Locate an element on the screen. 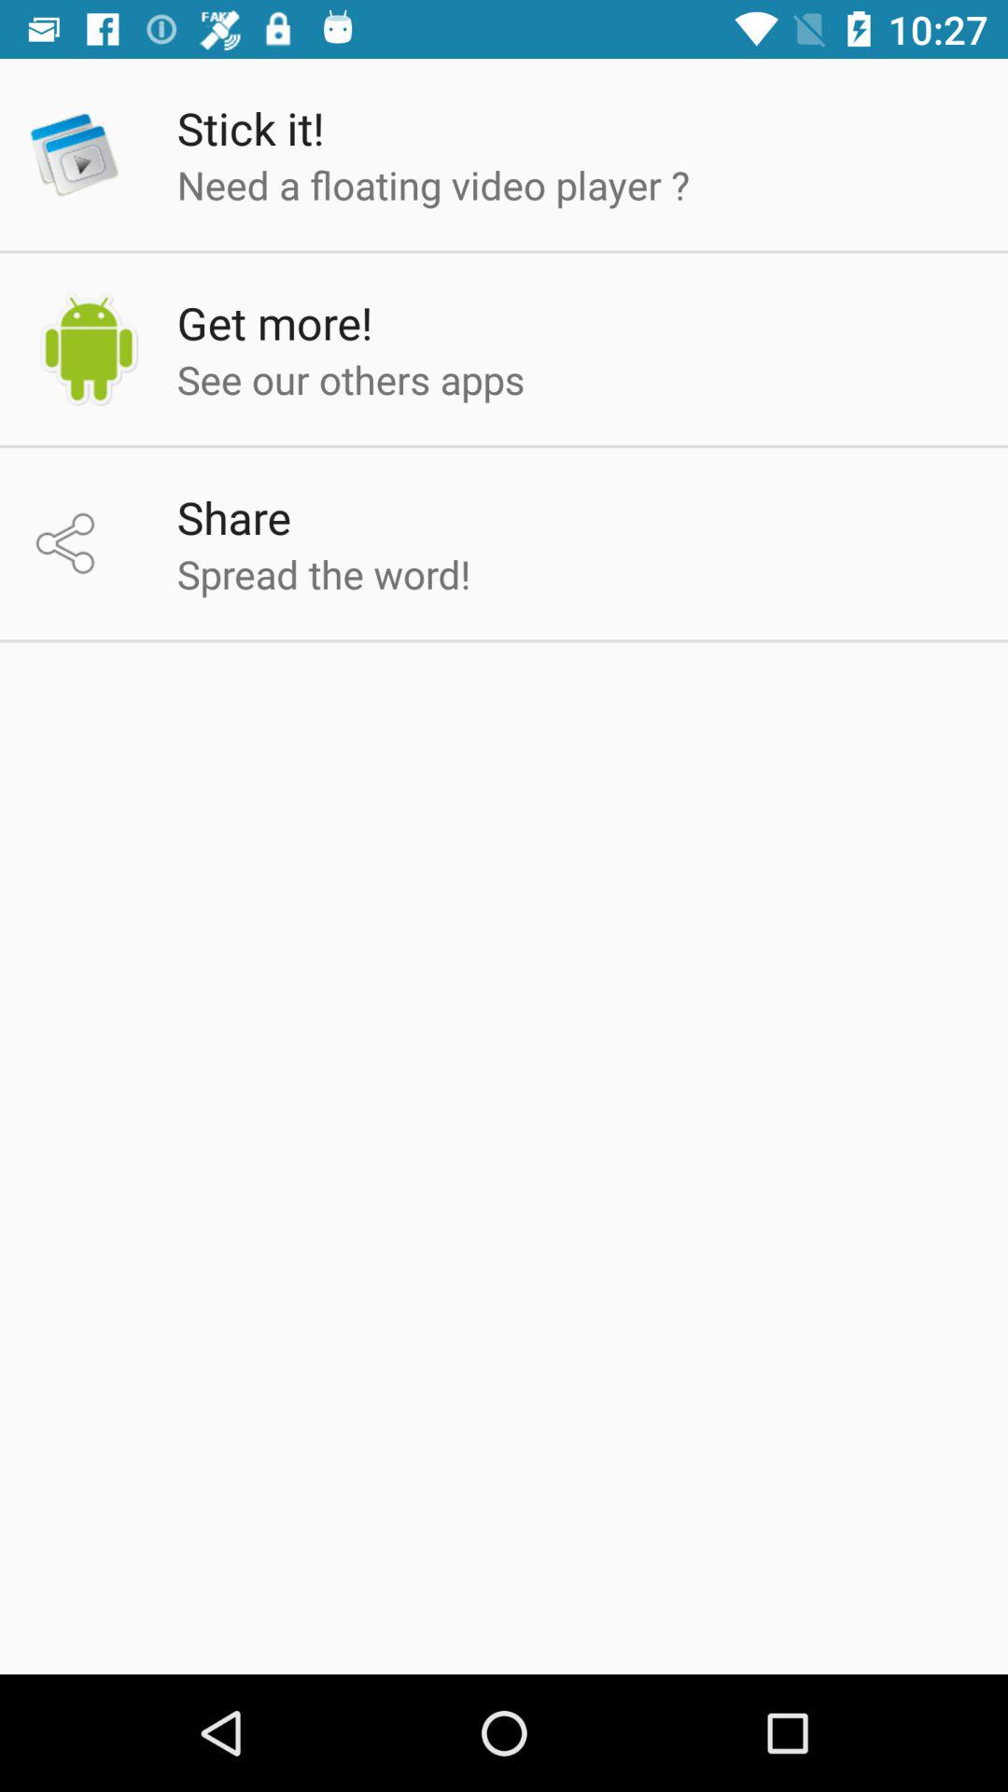  press item below the need a floating item is located at coordinates (274, 323).